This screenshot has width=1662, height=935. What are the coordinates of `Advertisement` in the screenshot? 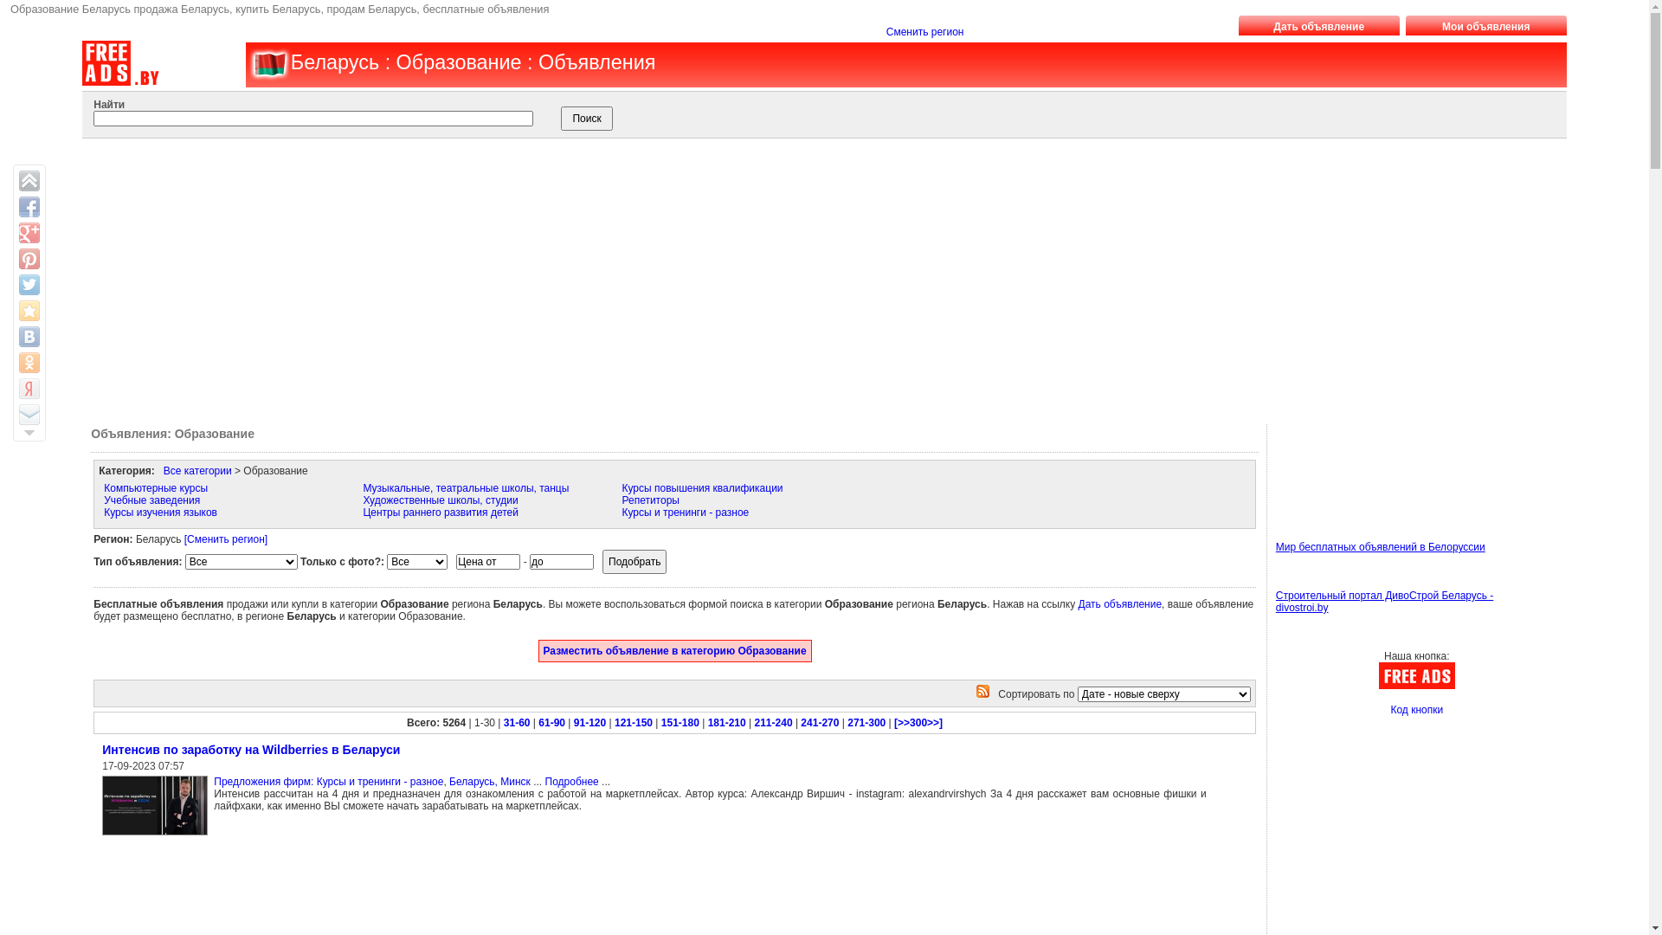 It's located at (1354, 463).